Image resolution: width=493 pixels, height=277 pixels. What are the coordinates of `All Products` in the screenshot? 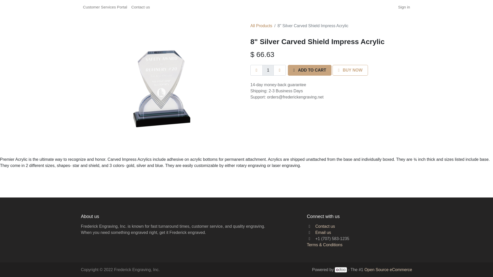 It's located at (261, 26).